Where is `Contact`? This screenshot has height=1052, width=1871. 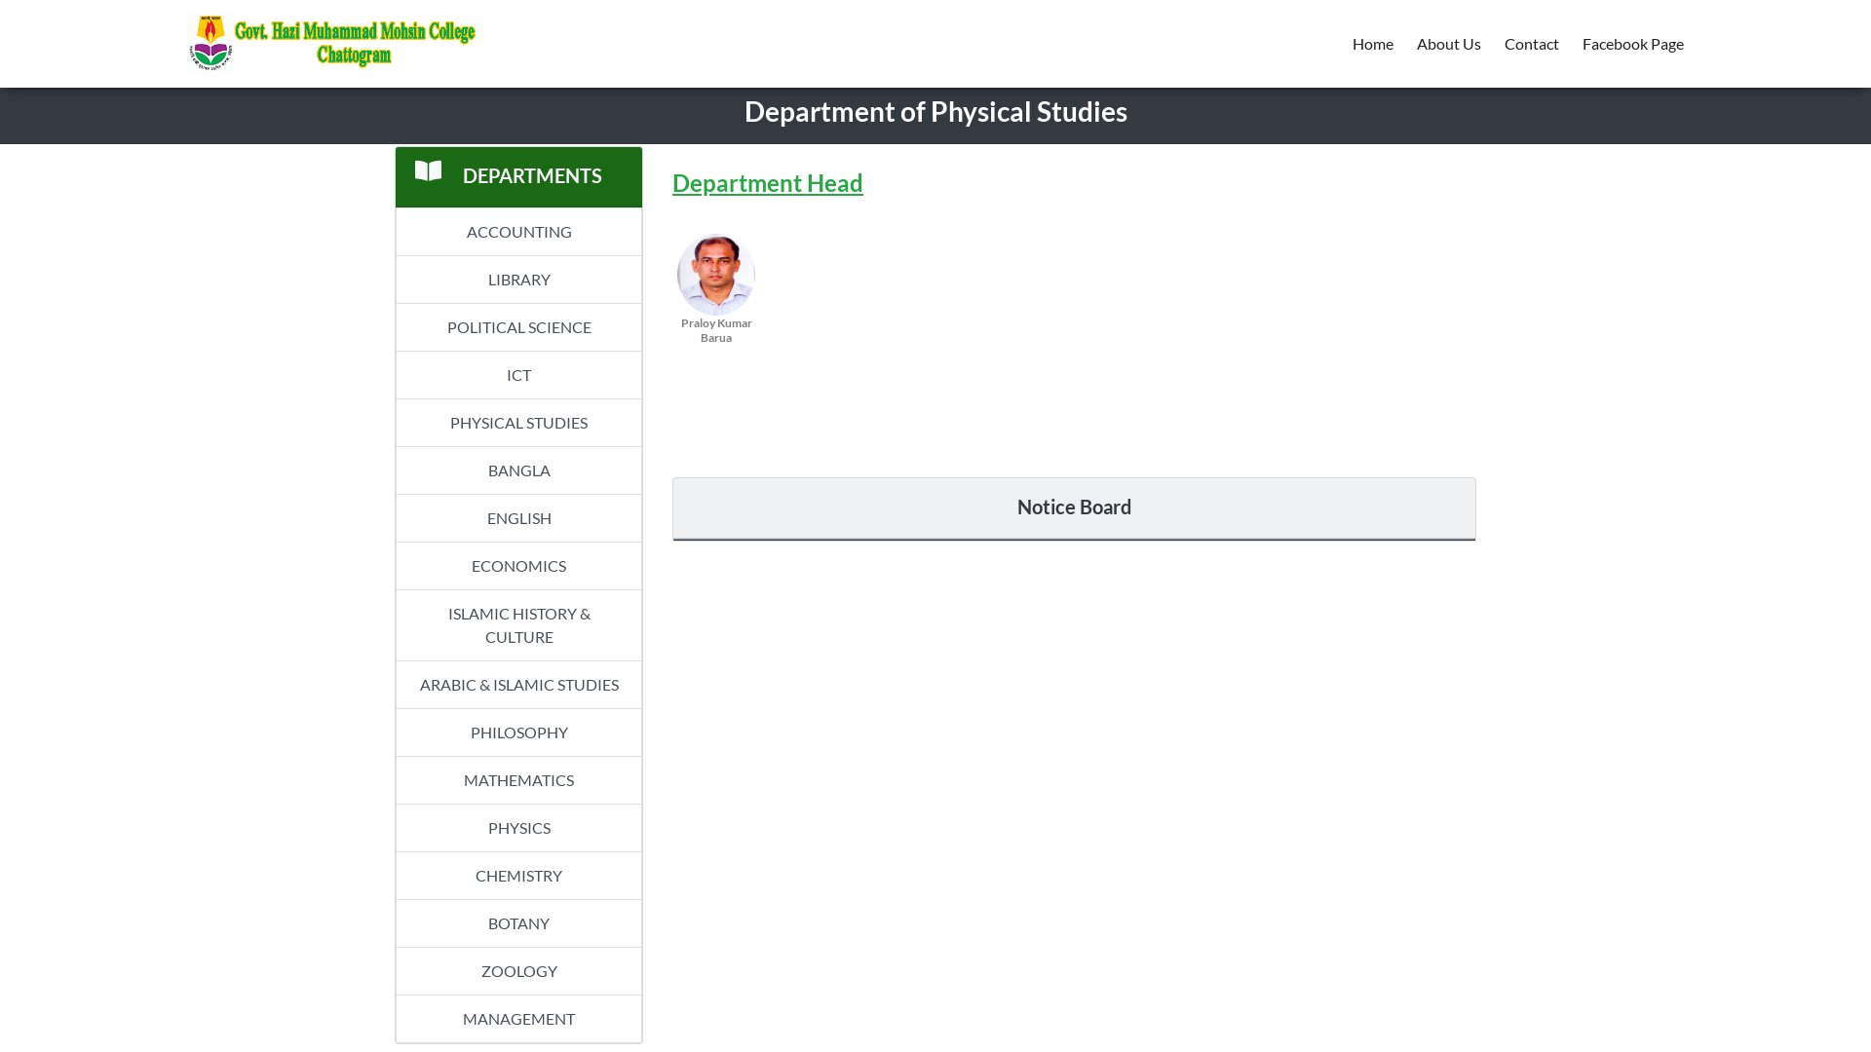 Contact is located at coordinates (1532, 44).